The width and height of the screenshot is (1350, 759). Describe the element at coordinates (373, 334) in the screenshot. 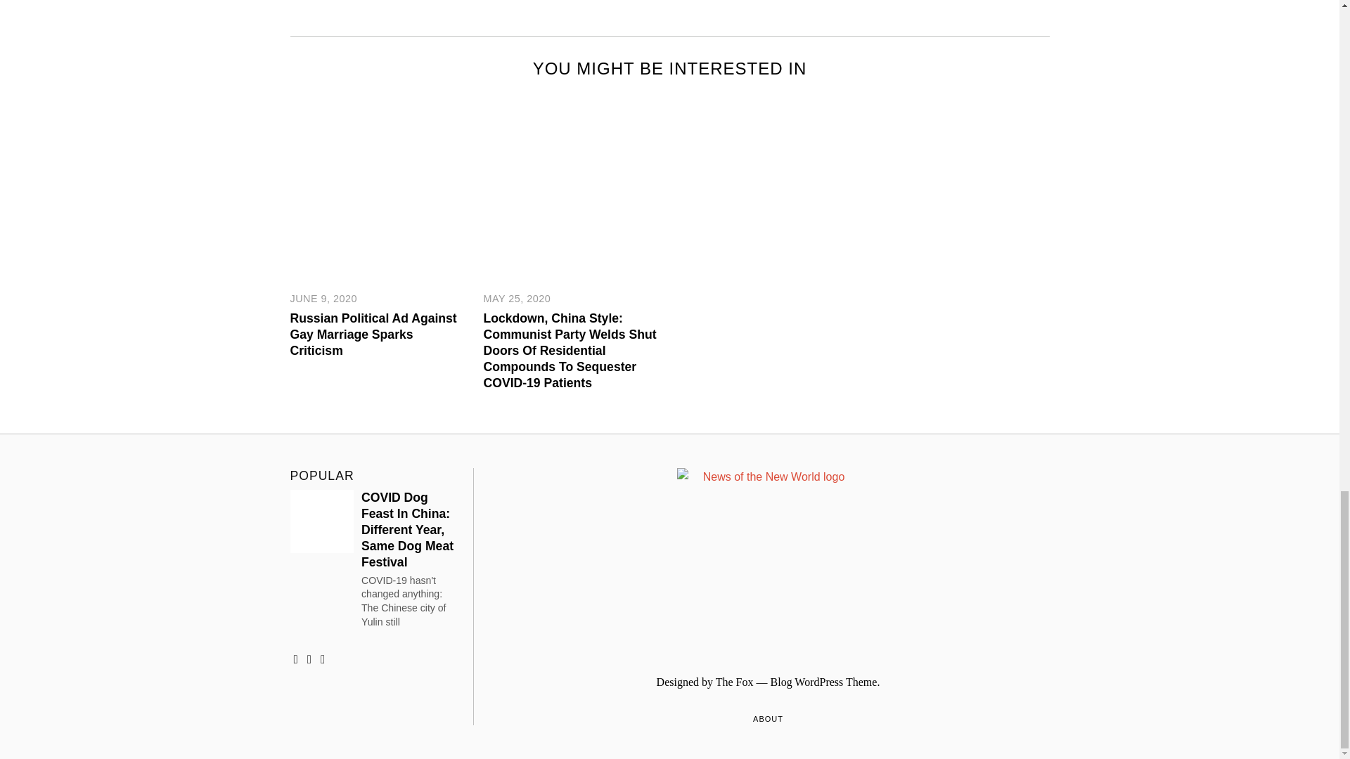

I see `Russian Political Ad Against Gay Marriage Sparks Criticism` at that location.